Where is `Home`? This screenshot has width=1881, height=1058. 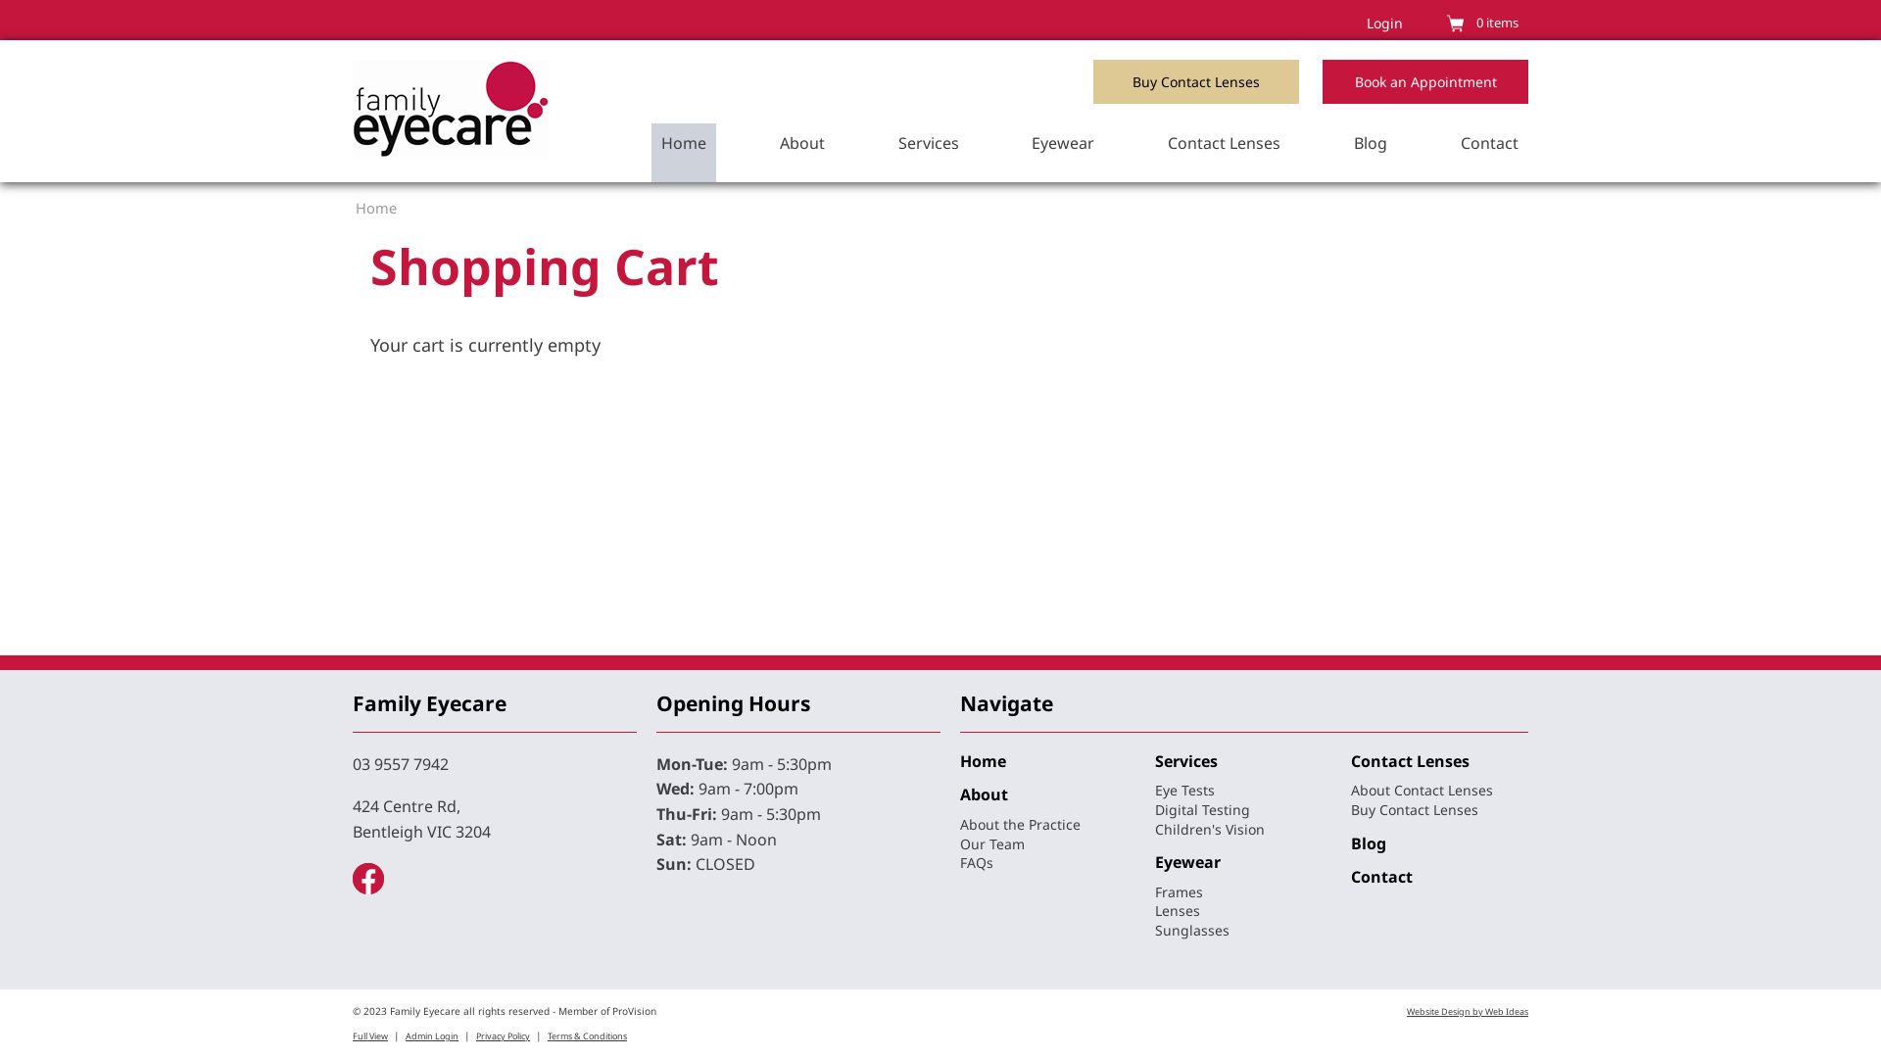
Home is located at coordinates (684, 153).